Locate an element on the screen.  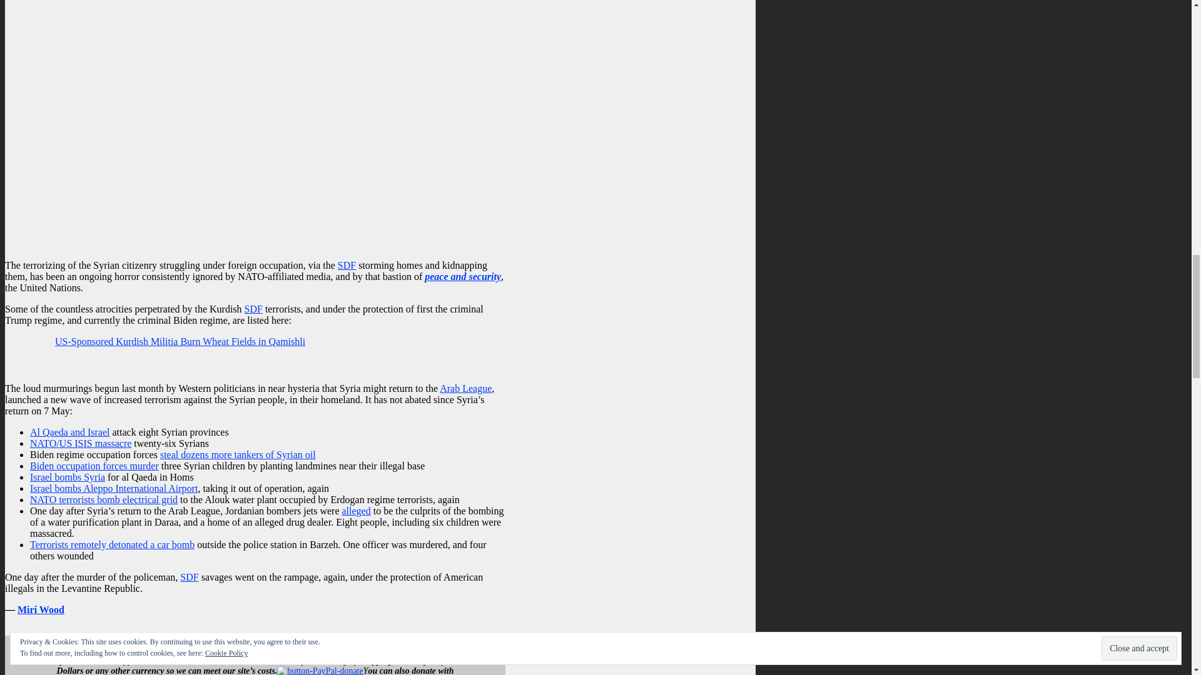
US-Sponsored Kurdish Militia Burn Wheat Fields in Qamishli is located at coordinates (180, 341).